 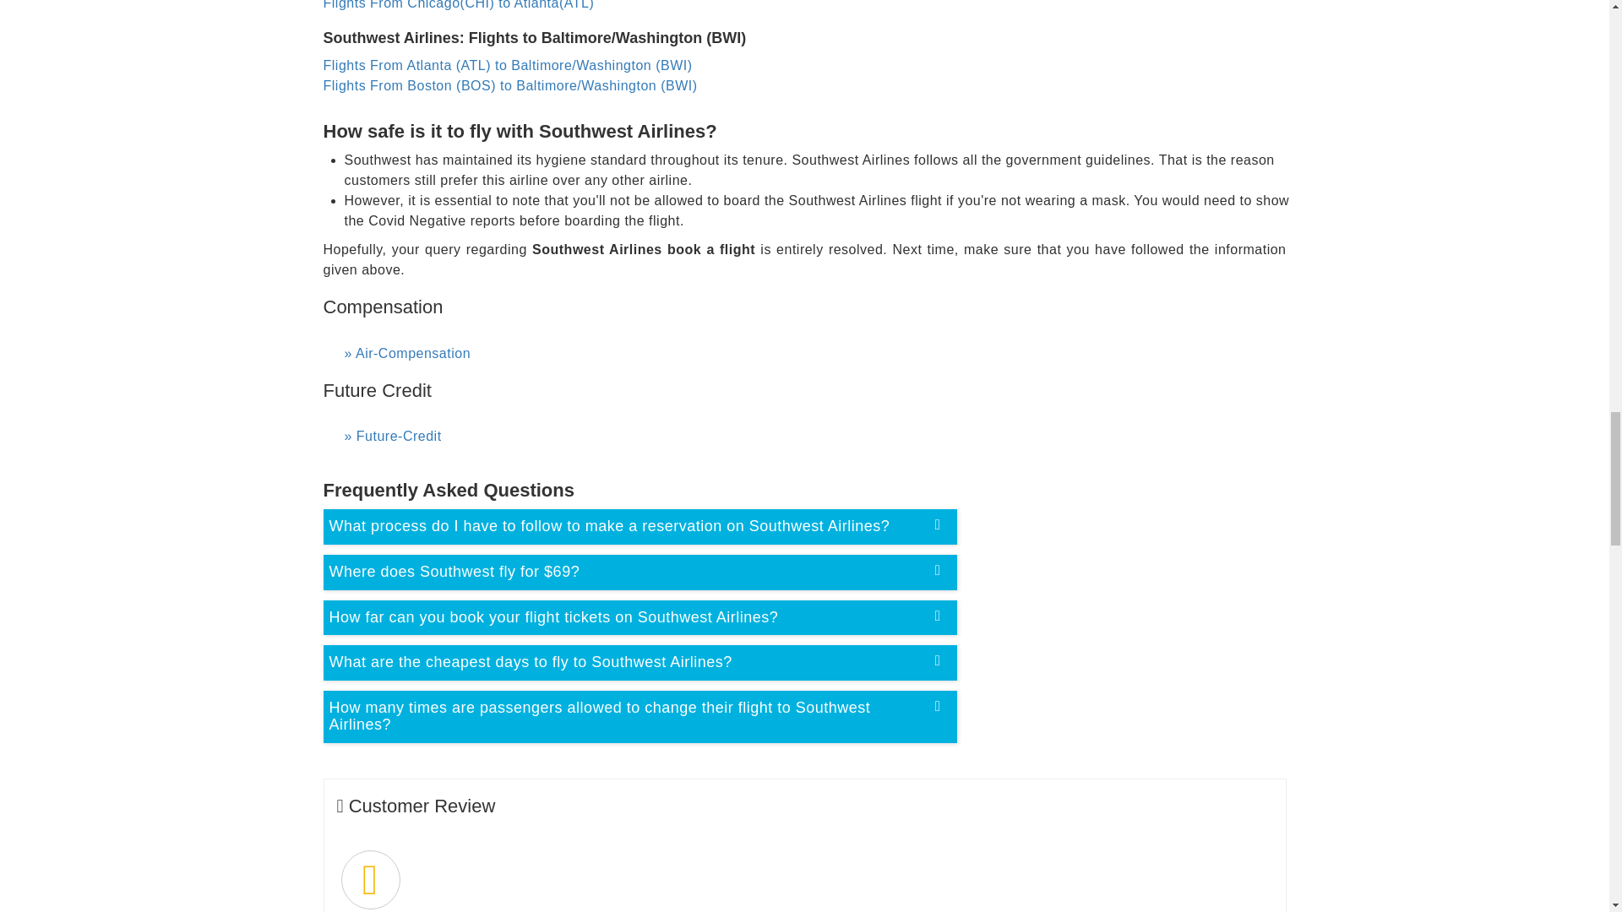 What do you see at coordinates (507, 66) in the screenshot?
I see `Southwest Flights From Atlanta To Baltimore Washington` at bounding box center [507, 66].